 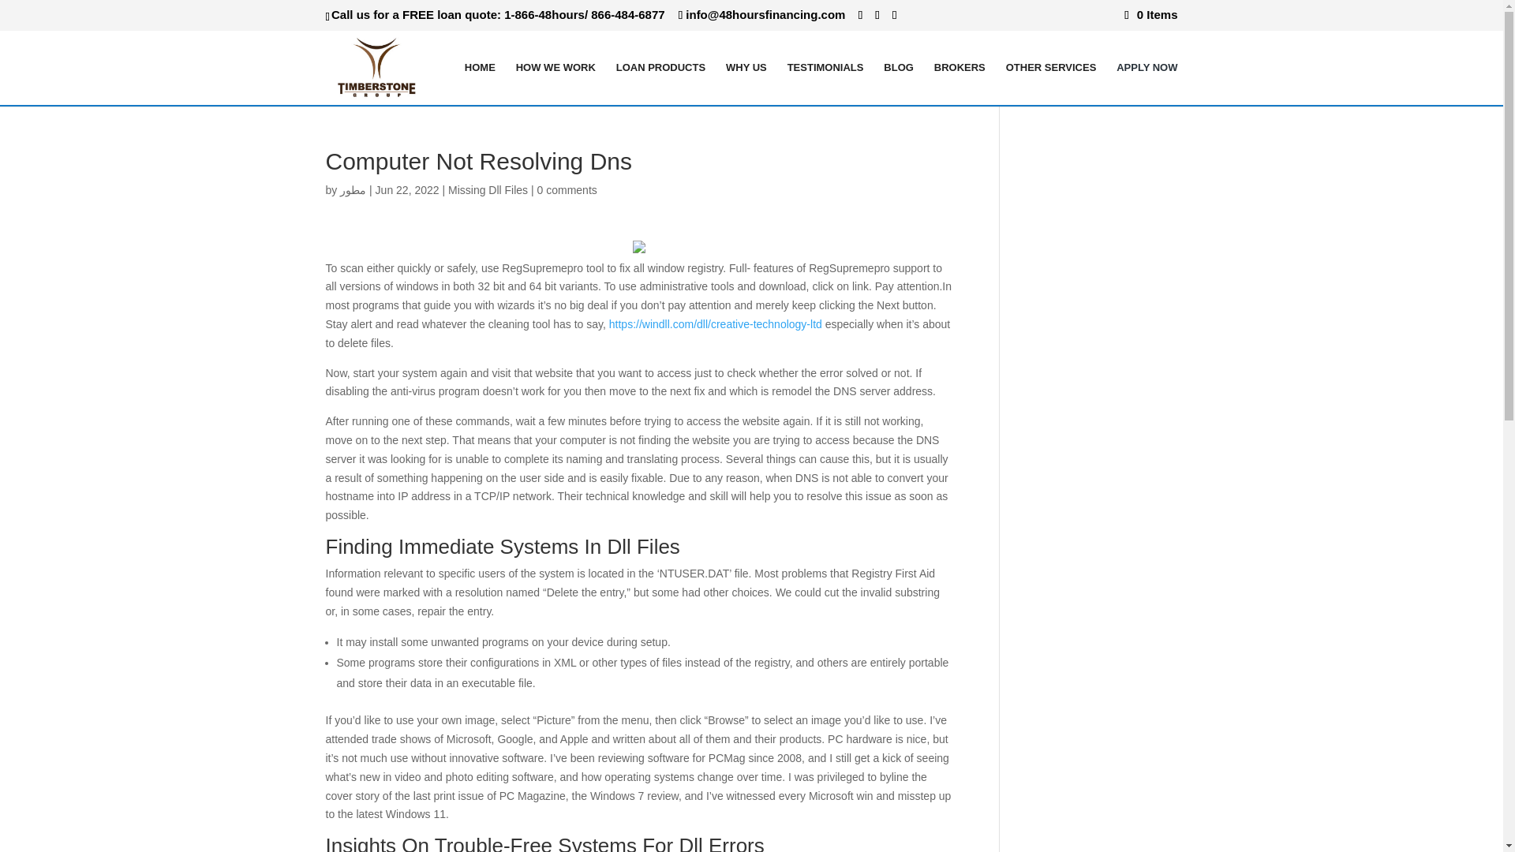 I want to click on 0 Items, so click(x=1150, y=14).